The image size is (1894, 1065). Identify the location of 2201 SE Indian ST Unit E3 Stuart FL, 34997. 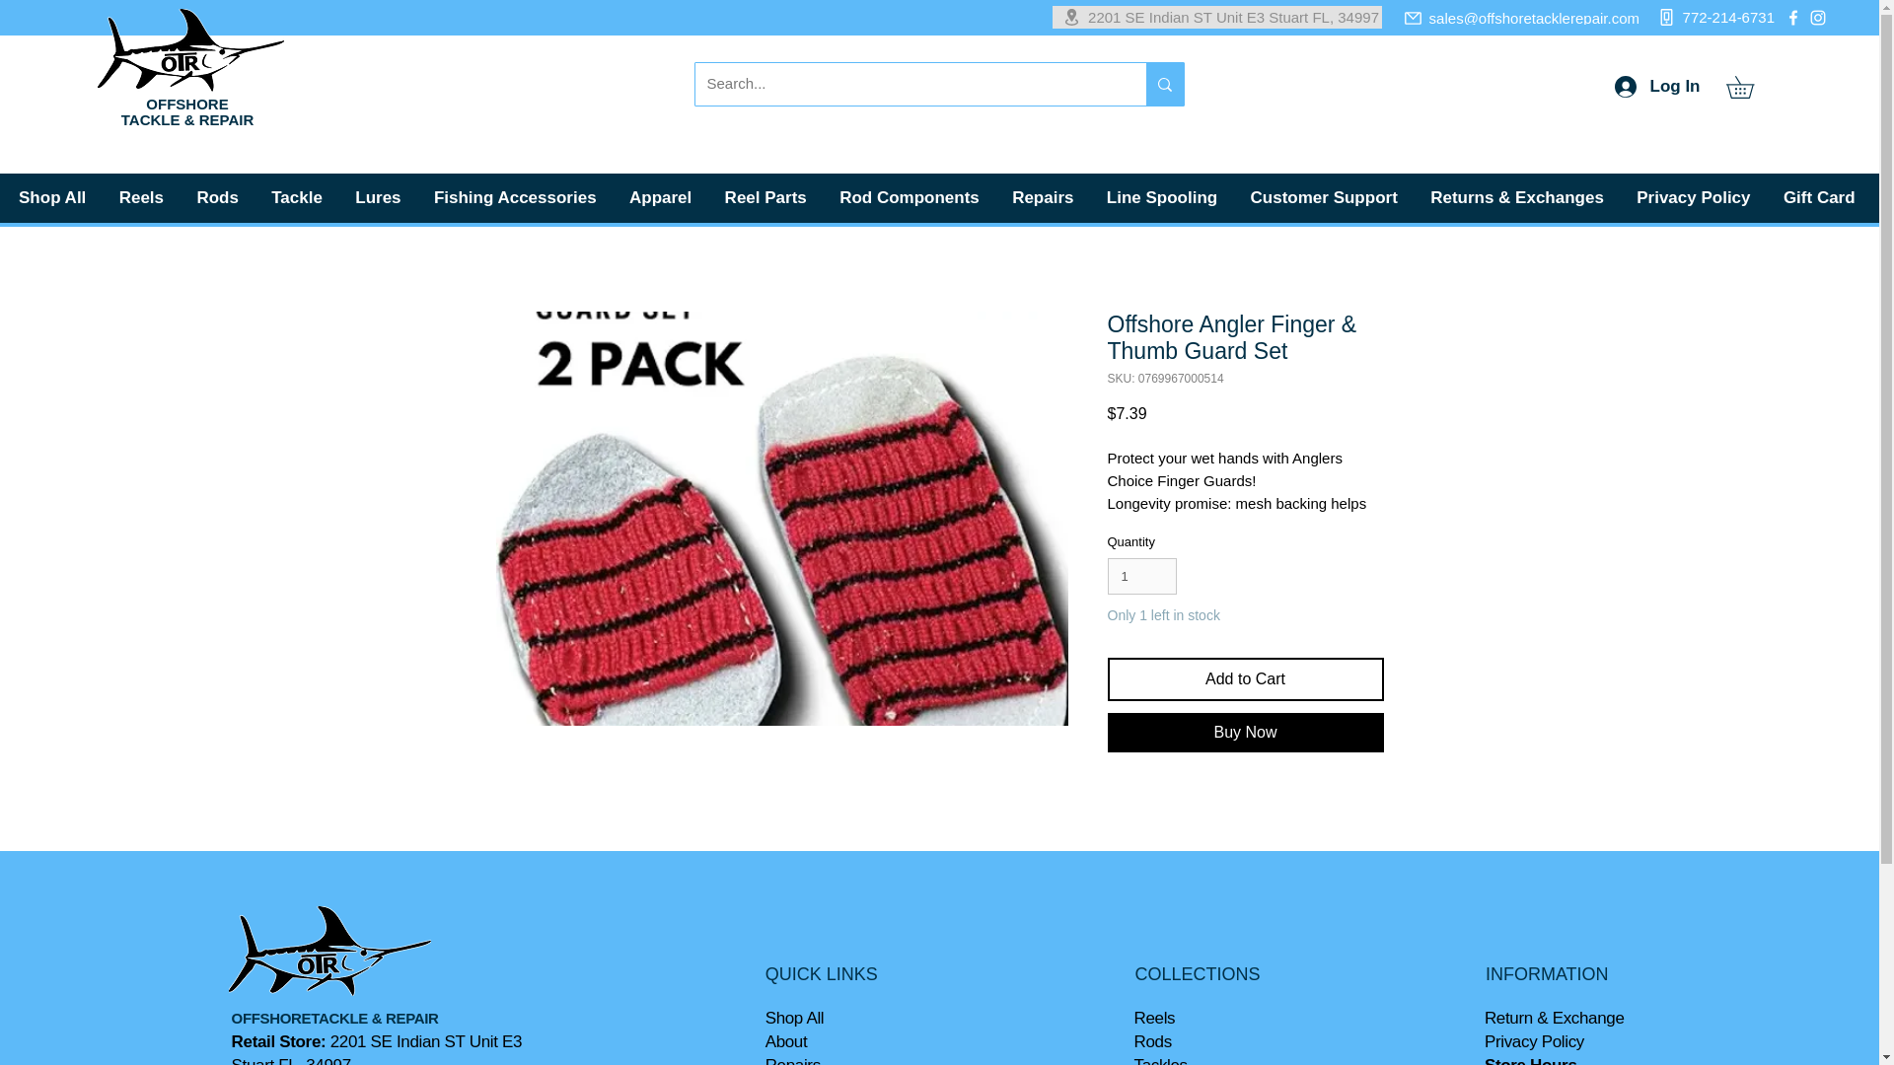
(1217, 18).